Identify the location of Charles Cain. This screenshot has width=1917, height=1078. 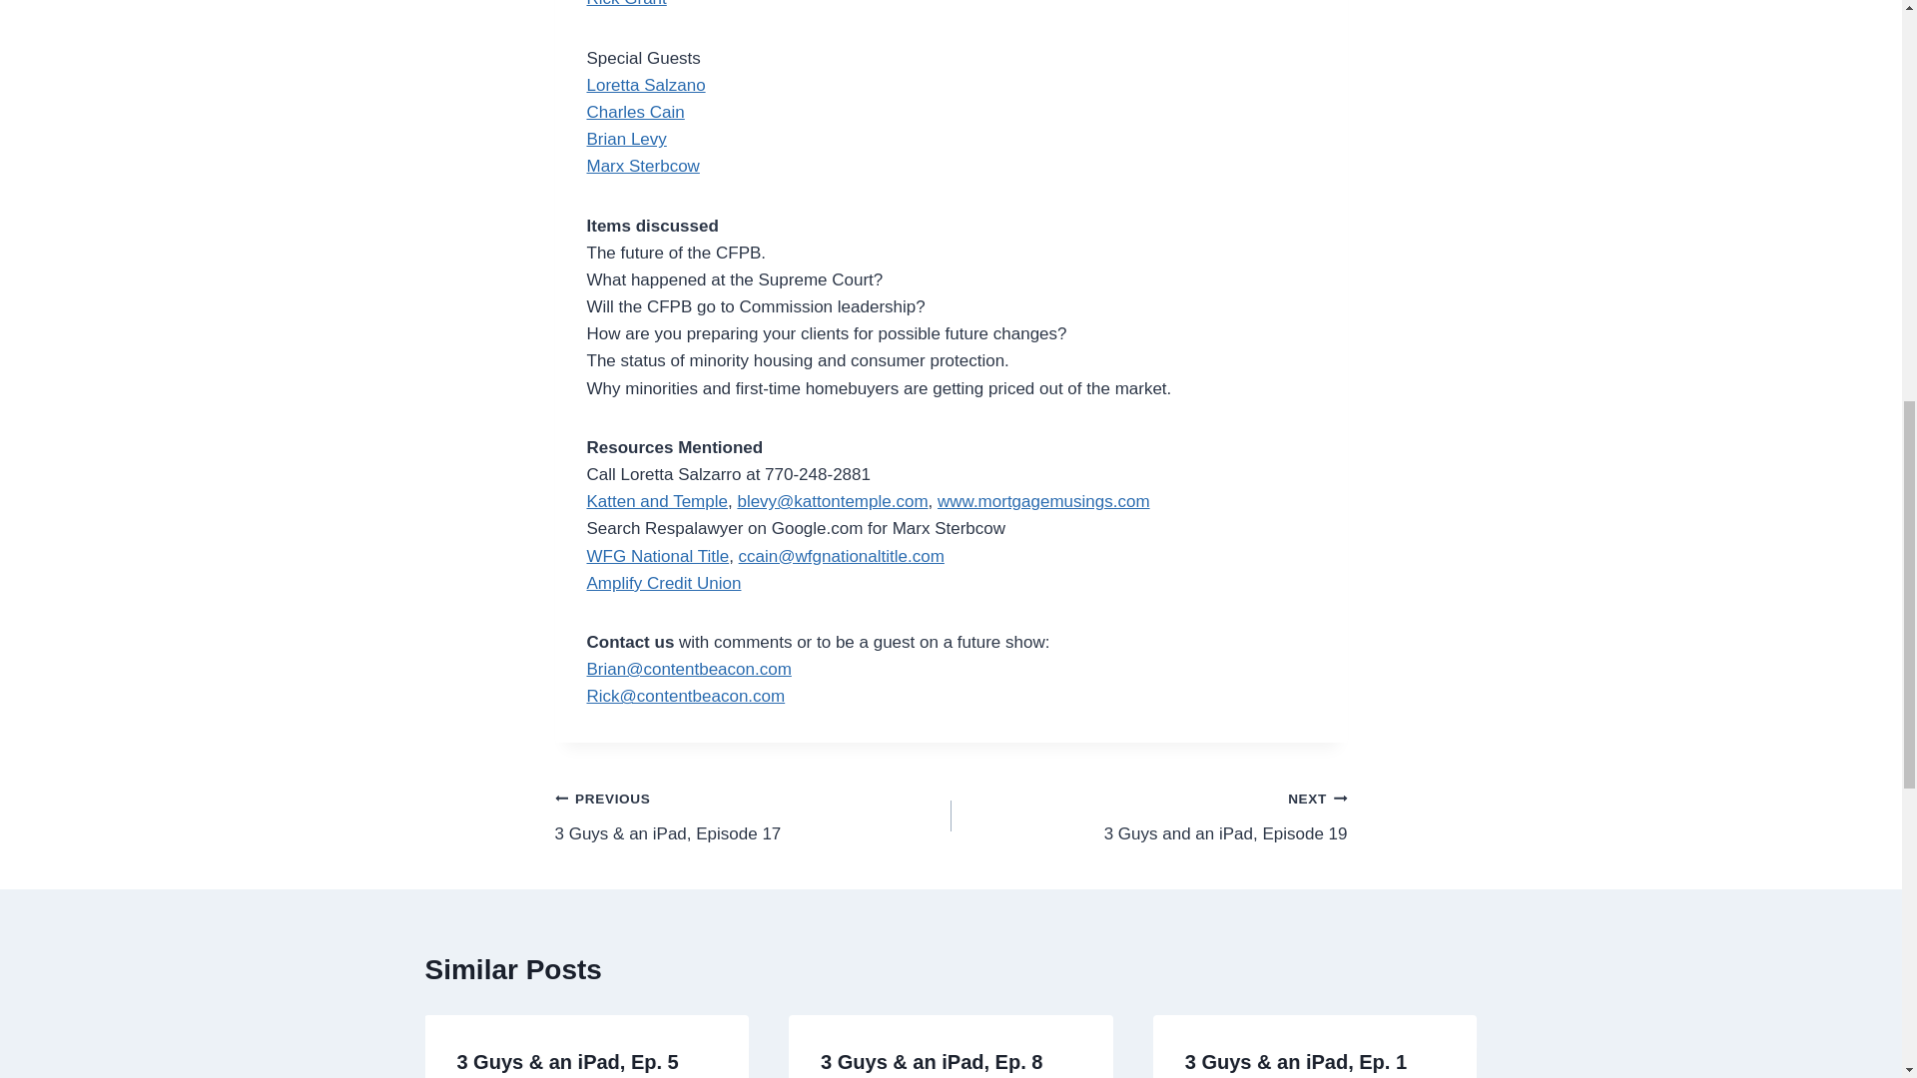
(635, 112).